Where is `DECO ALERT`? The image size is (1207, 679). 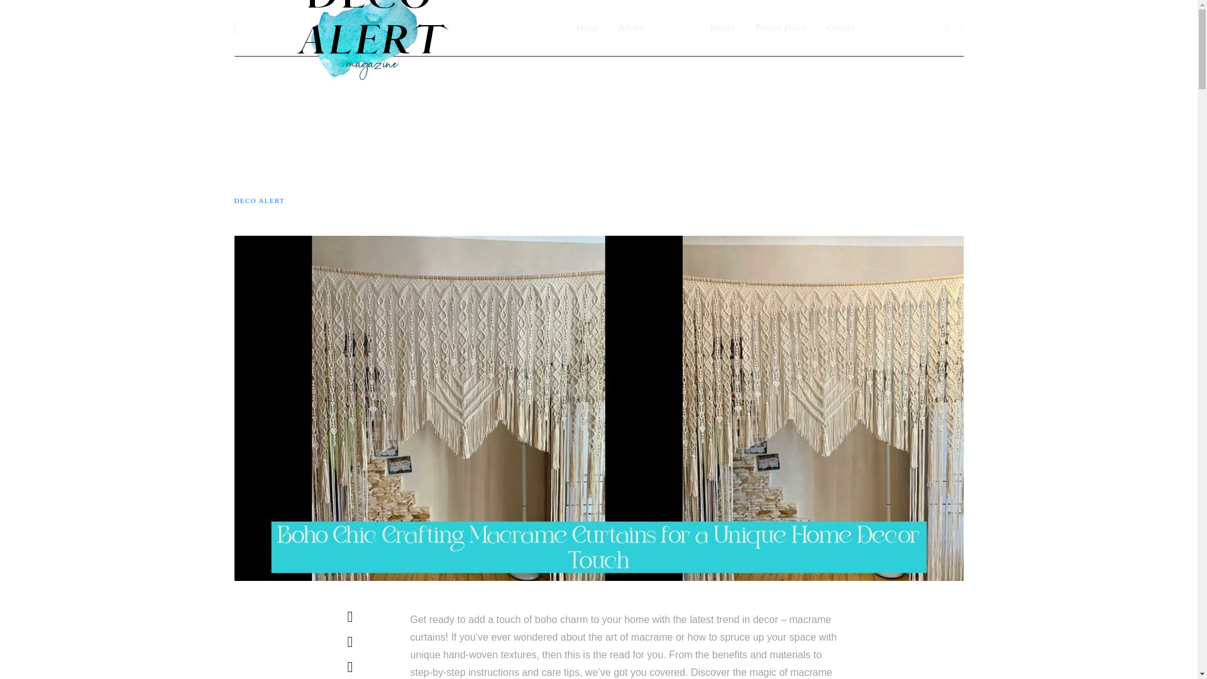
DECO ALERT is located at coordinates (259, 200).